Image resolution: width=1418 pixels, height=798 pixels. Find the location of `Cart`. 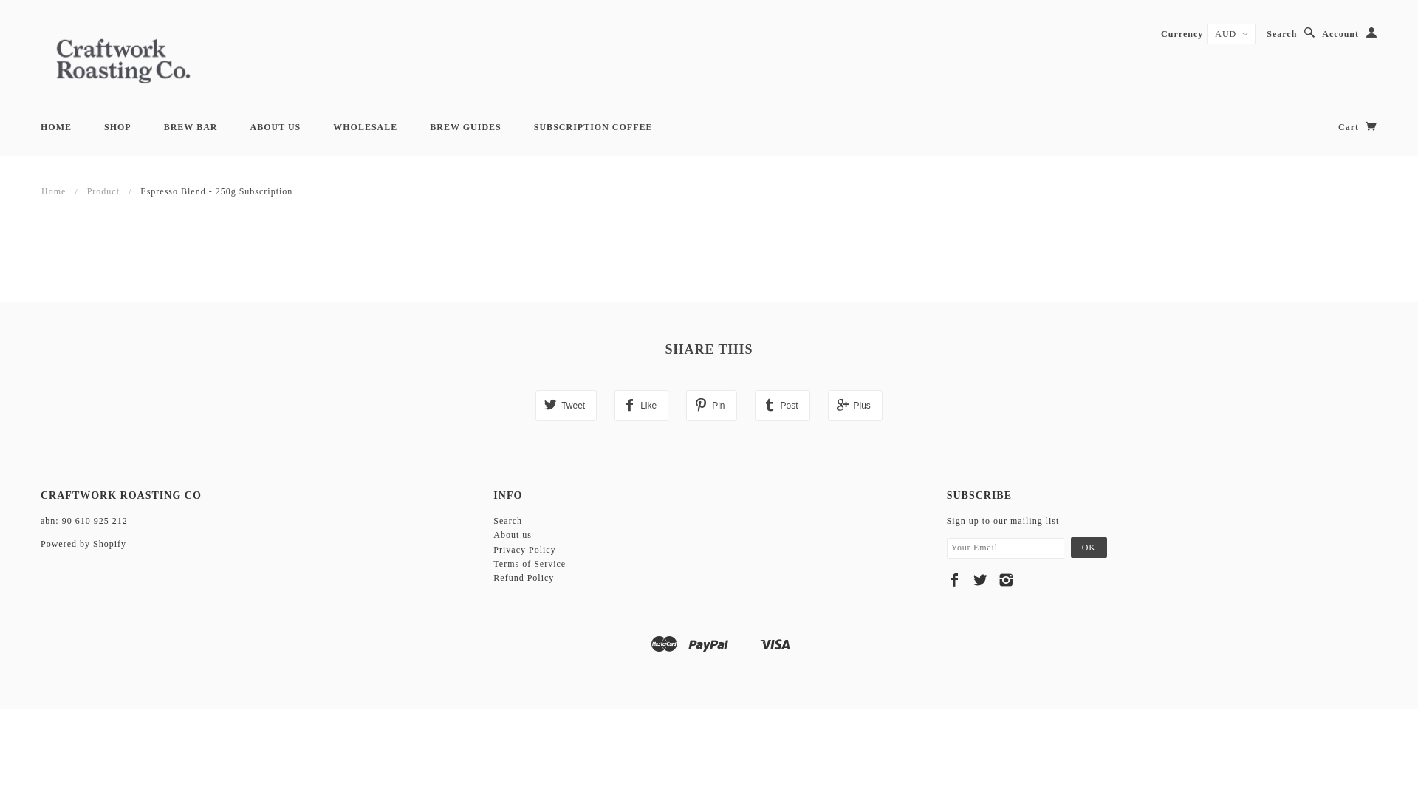

Cart is located at coordinates (1357, 127).